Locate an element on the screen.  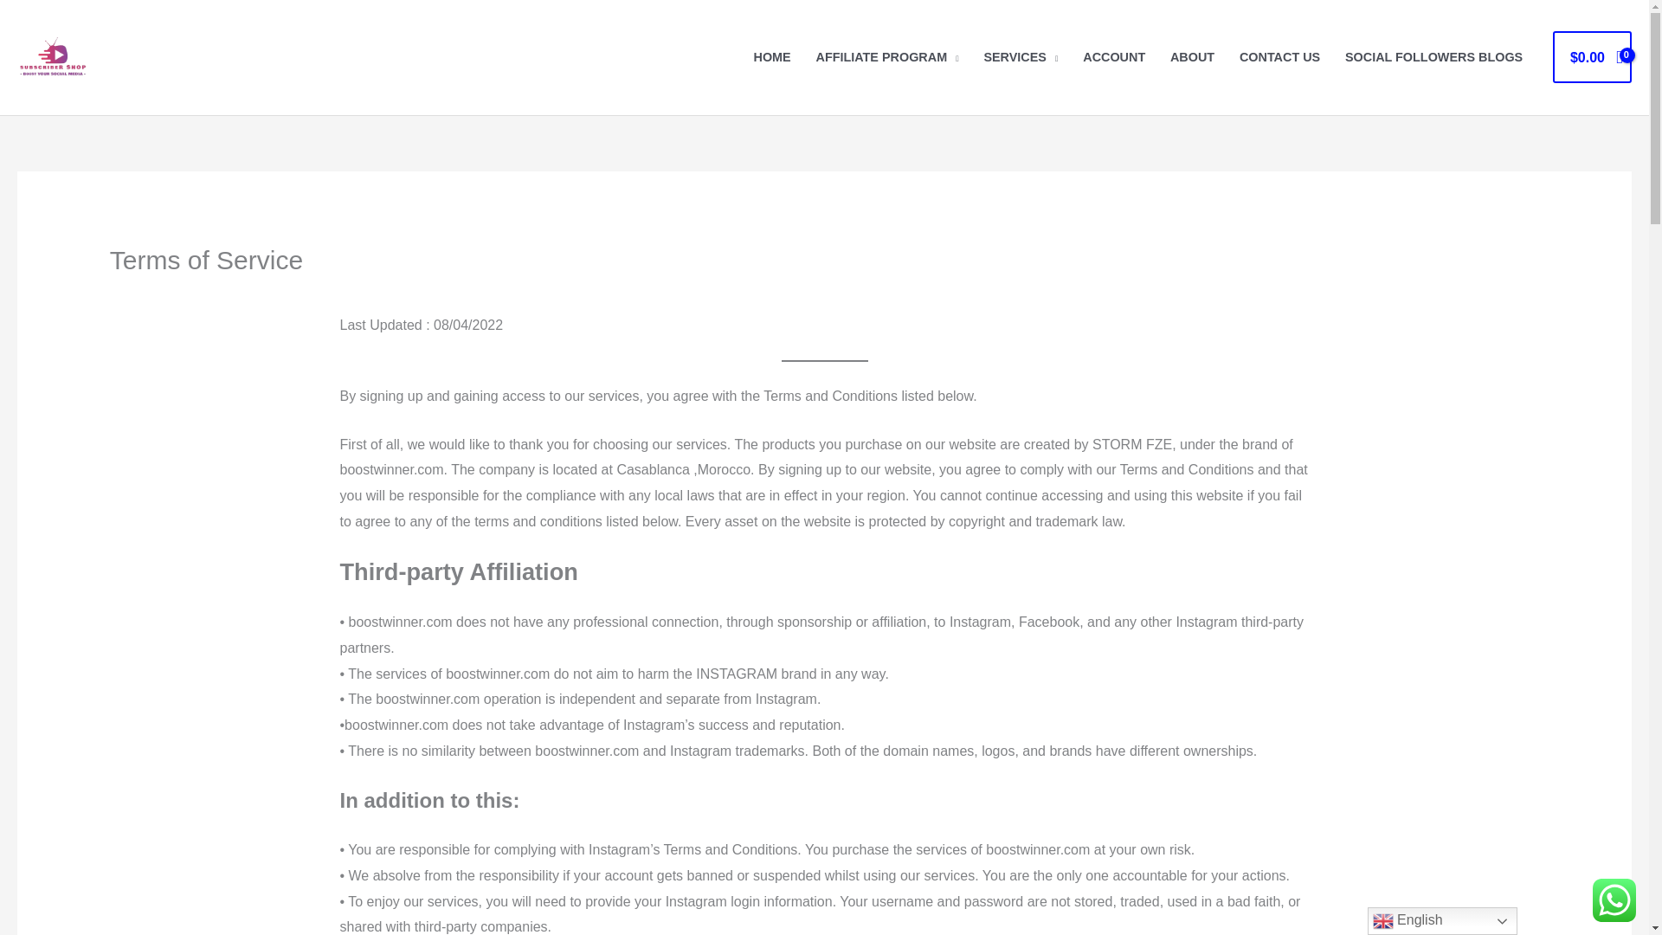
SERVICES is located at coordinates (1020, 57).